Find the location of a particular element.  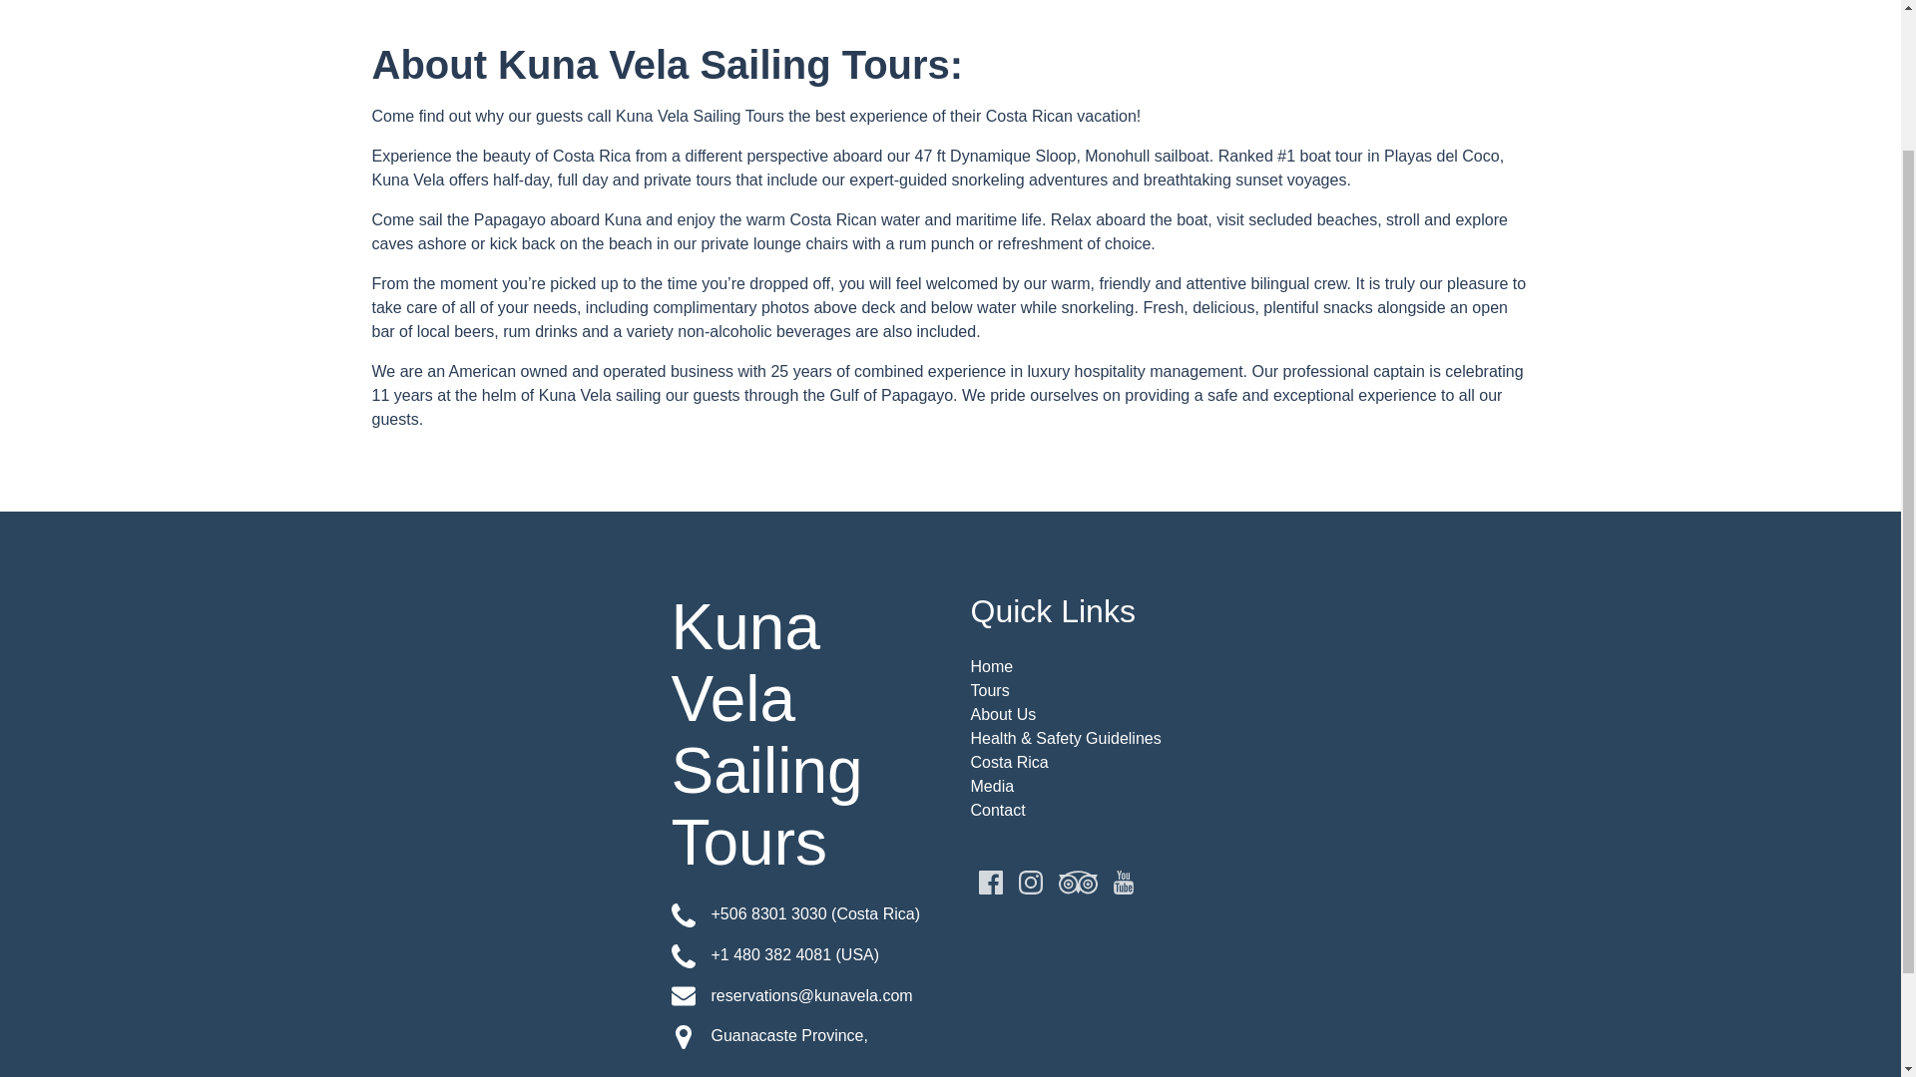

Phone is located at coordinates (997, 810).